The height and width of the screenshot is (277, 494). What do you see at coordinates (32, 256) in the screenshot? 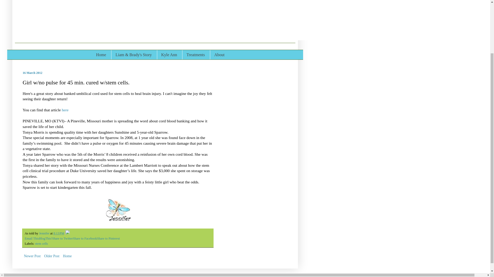
I see `Newer Post` at bounding box center [32, 256].